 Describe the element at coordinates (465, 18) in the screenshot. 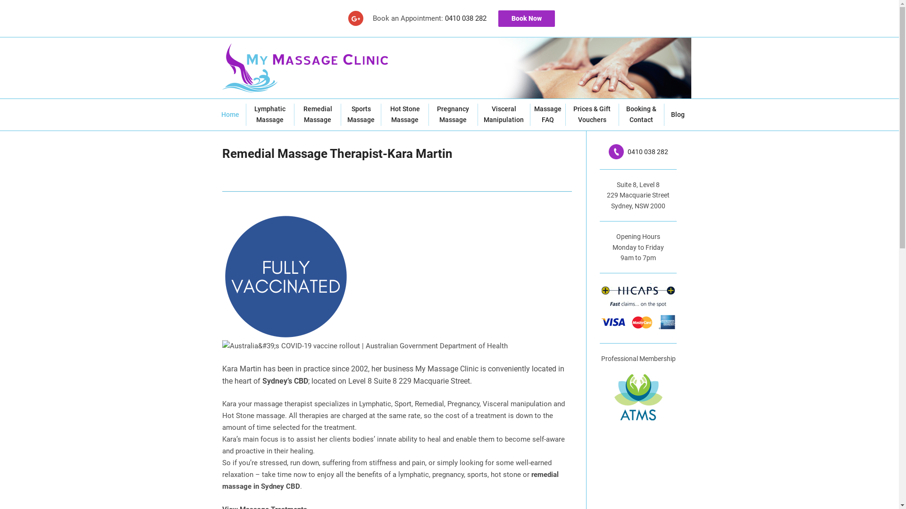

I see `0410 038 282` at that location.